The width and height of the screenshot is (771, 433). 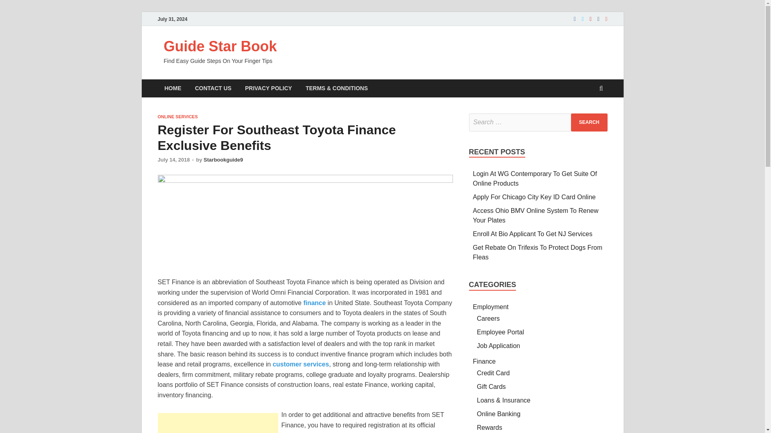 What do you see at coordinates (589, 122) in the screenshot?
I see `Search` at bounding box center [589, 122].